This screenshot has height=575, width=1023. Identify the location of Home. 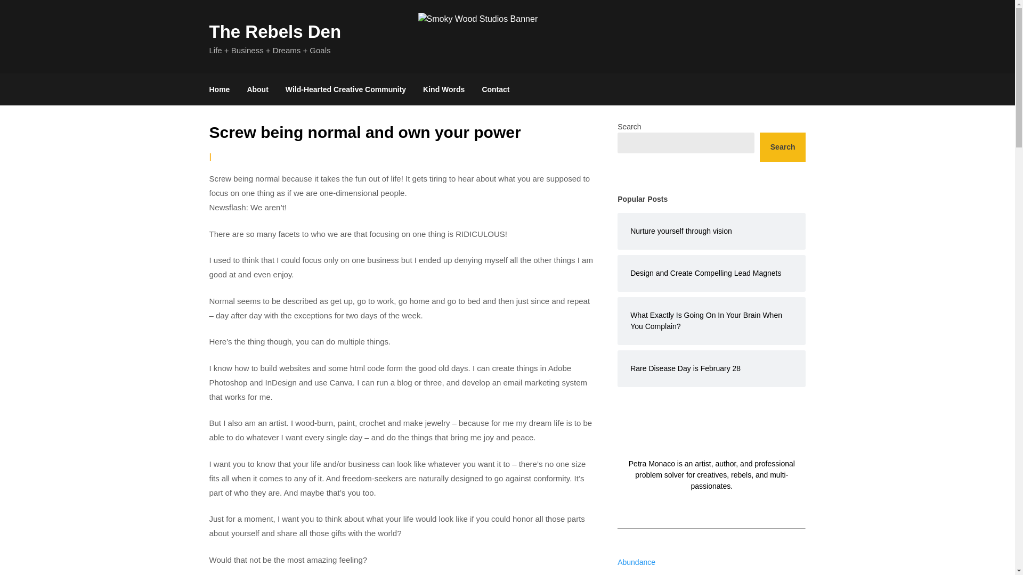
(223, 89).